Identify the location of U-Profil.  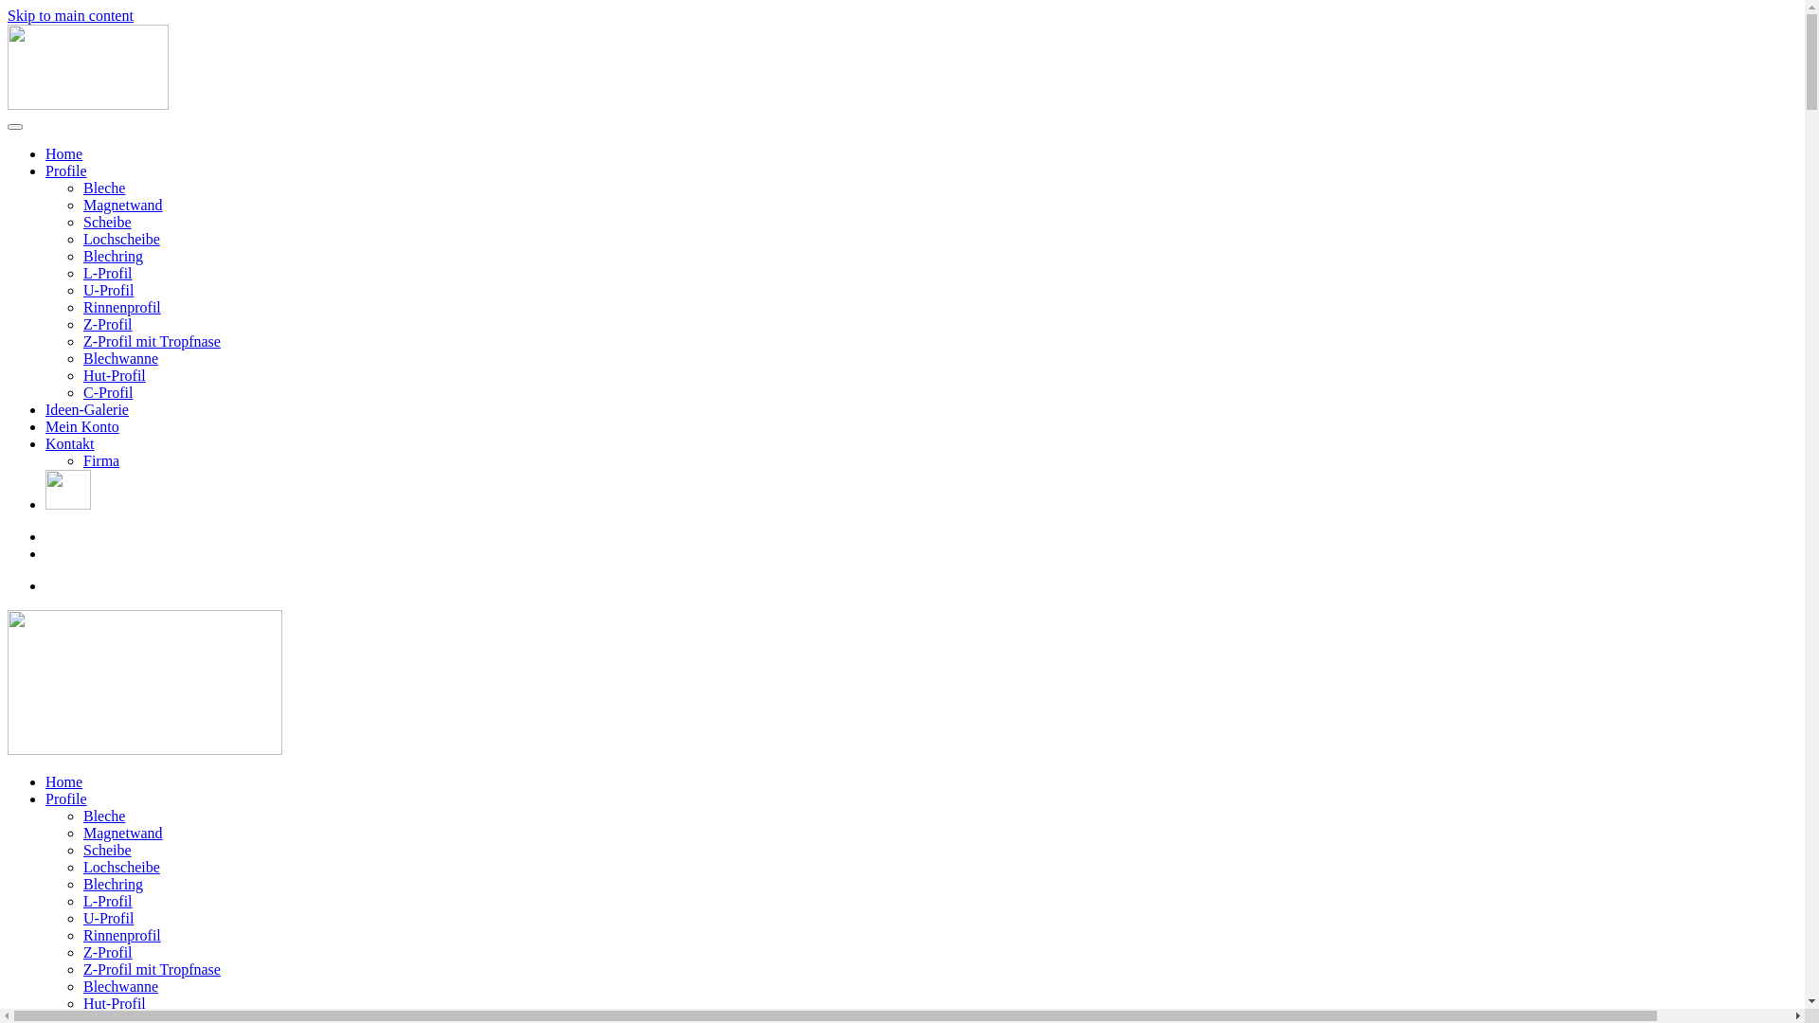
(108, 290).